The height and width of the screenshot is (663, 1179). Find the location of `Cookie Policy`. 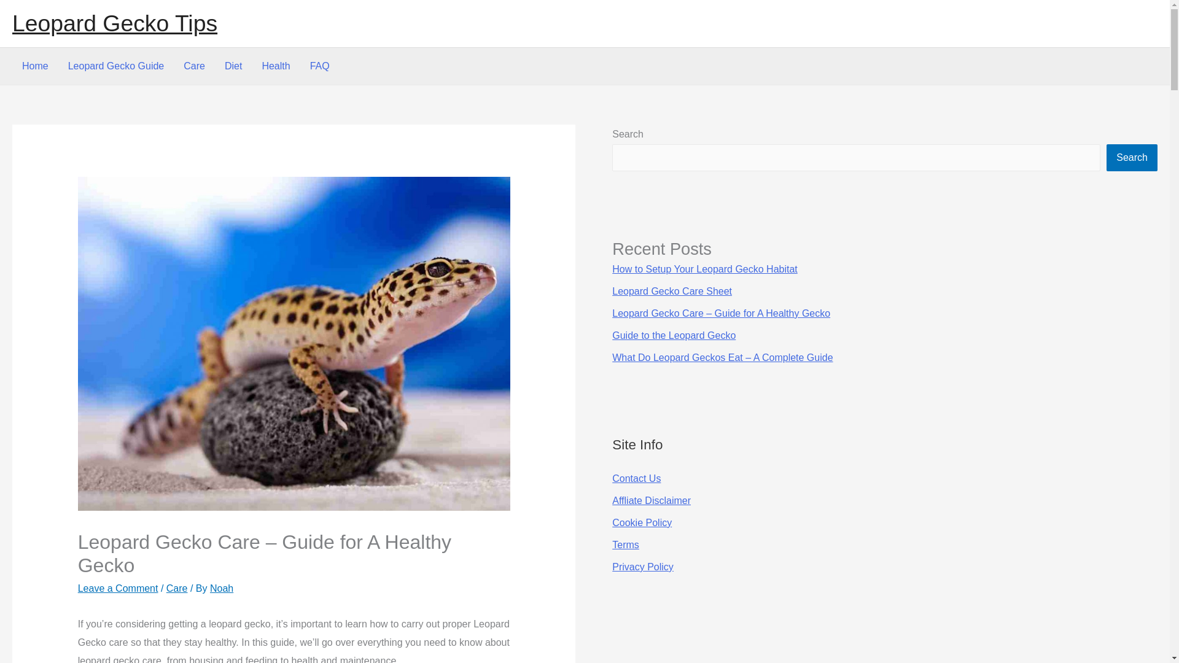

Cookie Policy is located at coordinates (642, 522).